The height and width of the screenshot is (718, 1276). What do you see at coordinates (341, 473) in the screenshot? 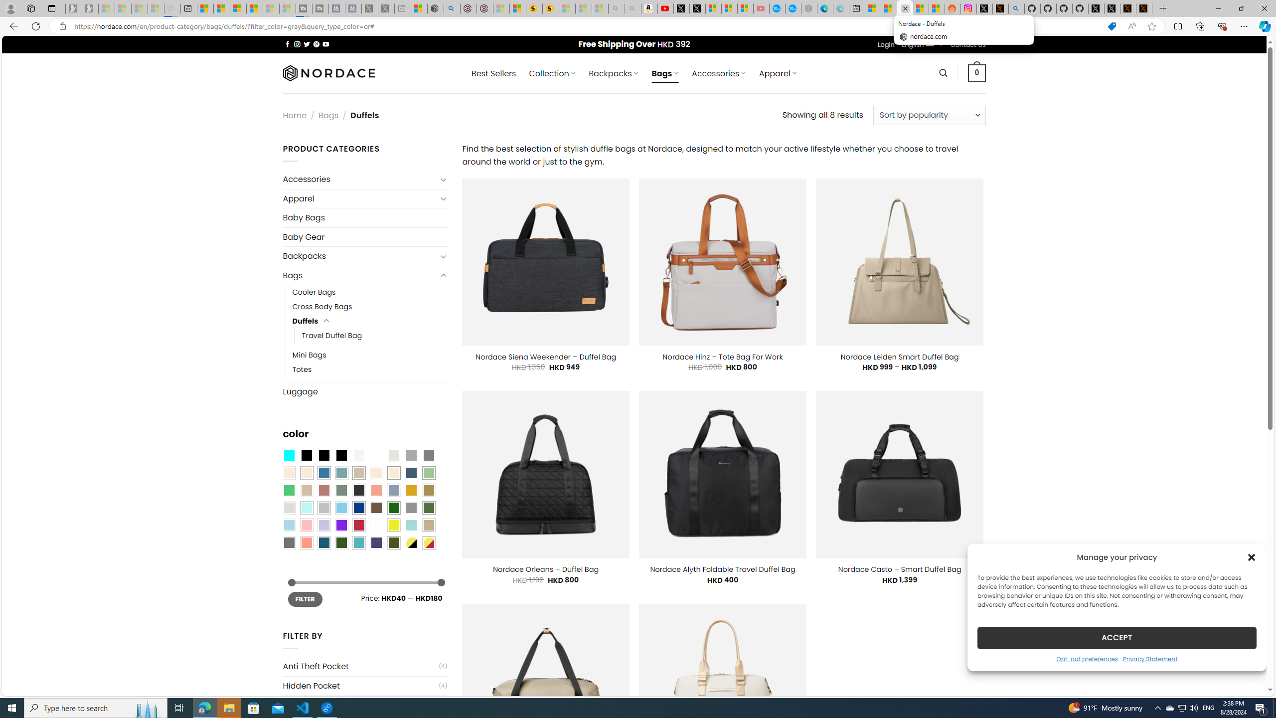
I see `Blue Sage` at bounding box center [341, 473].